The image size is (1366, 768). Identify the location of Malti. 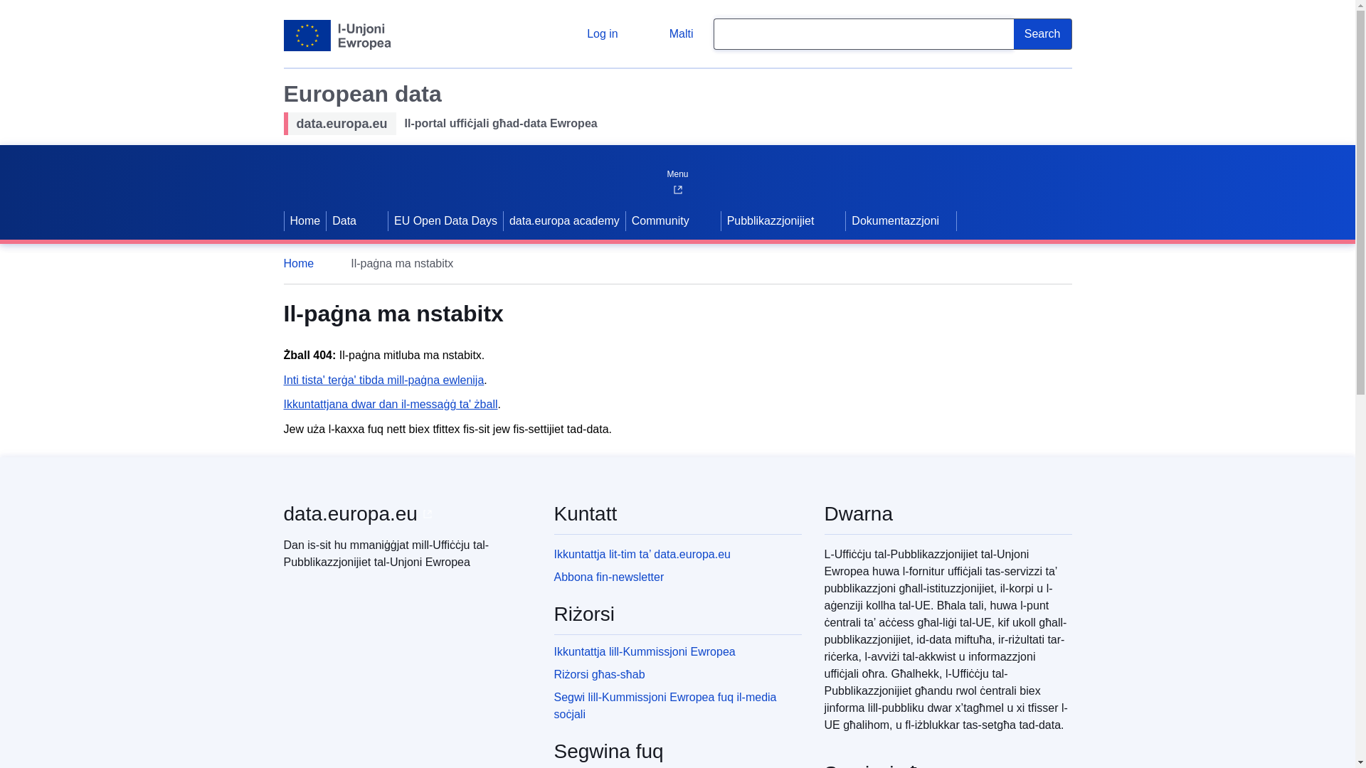
(669, 34).